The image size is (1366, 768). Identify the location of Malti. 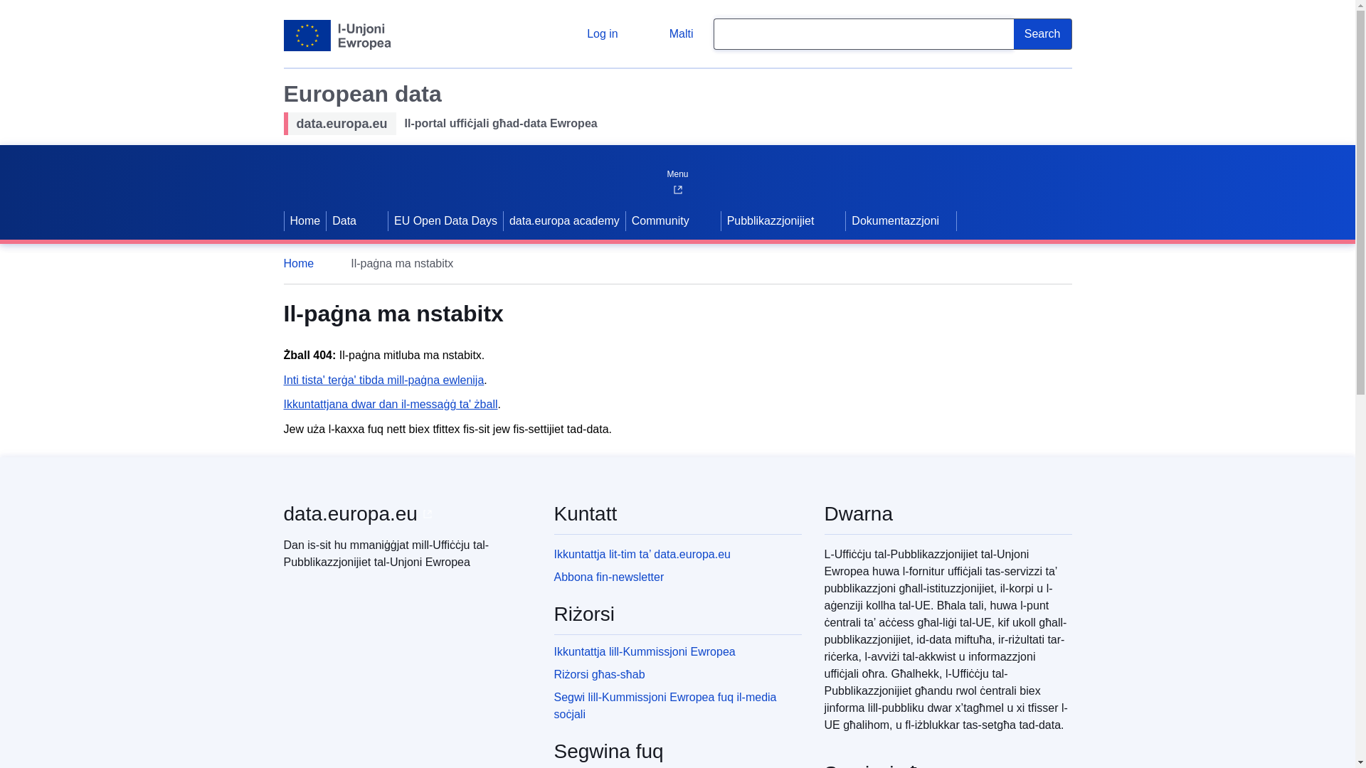
(669, 34).